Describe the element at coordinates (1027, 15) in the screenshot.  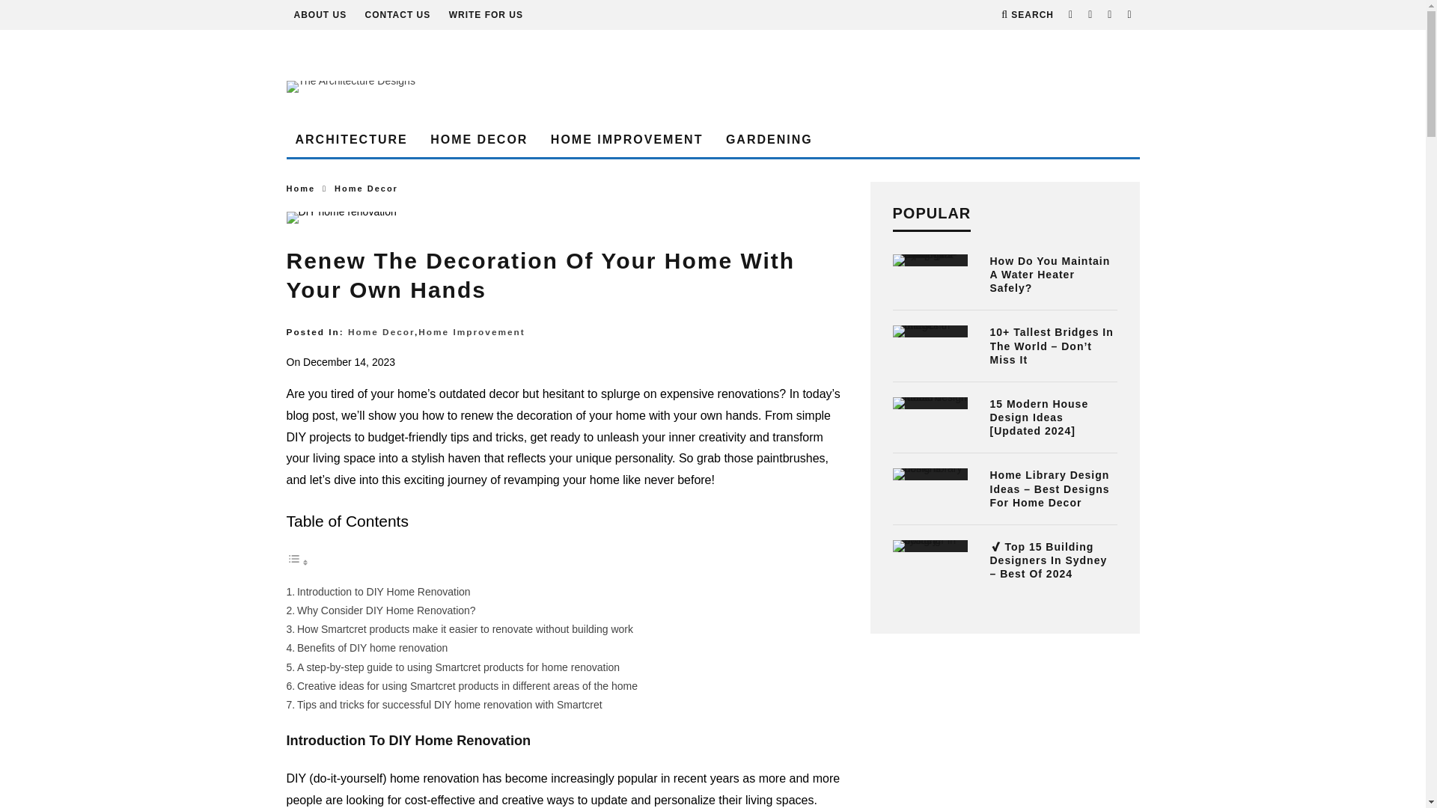
I see `Search` at that location.